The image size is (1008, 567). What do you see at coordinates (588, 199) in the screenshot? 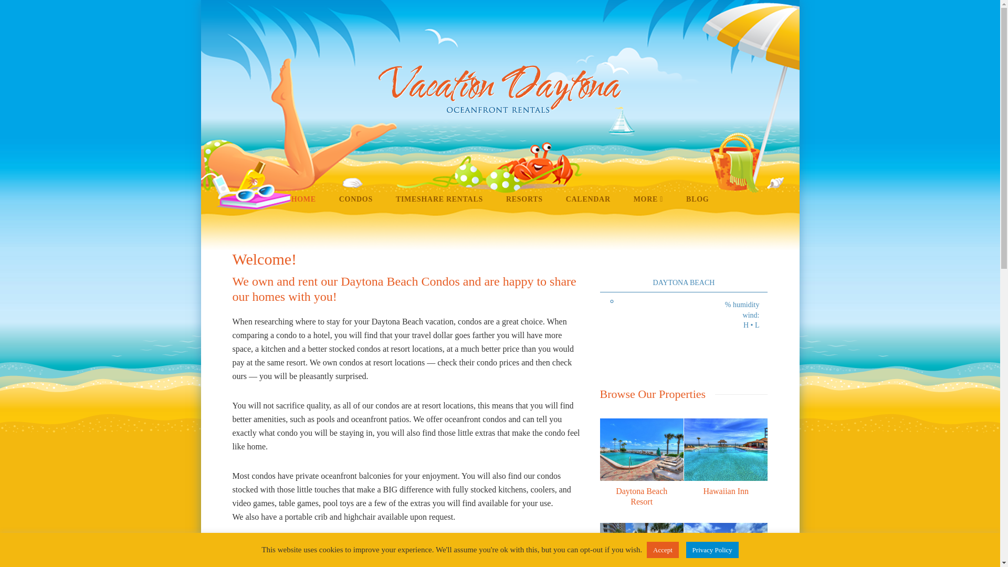
I see `CALENDAR` at bounding box center [588, 199].